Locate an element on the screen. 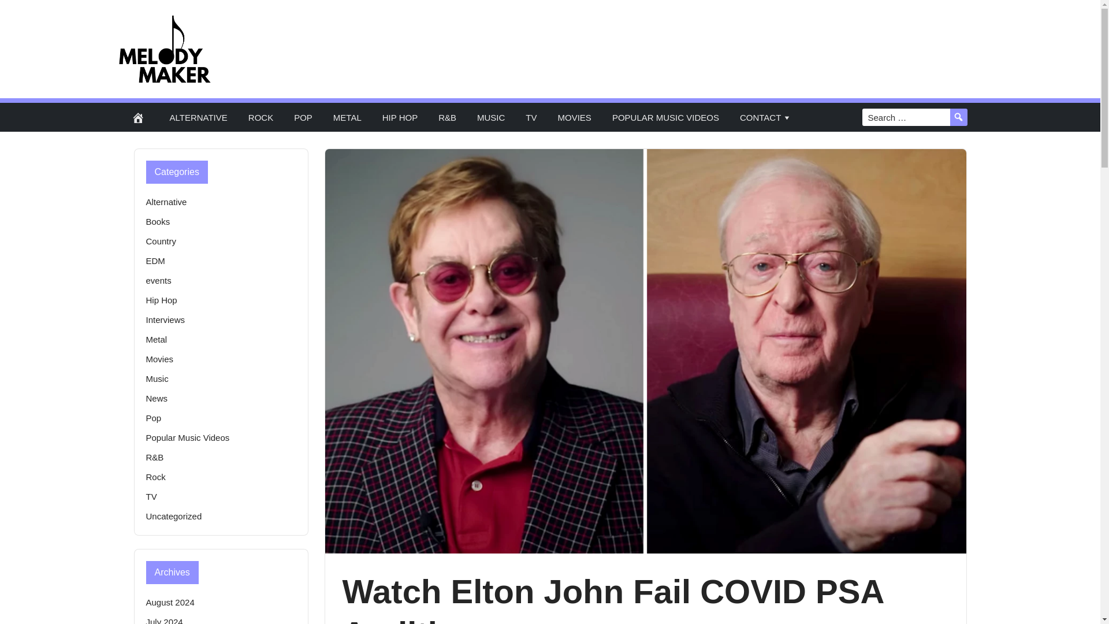 The height and width of the screenshot is (624, 1109). HIP HOP is located at coordinates (400, 117).